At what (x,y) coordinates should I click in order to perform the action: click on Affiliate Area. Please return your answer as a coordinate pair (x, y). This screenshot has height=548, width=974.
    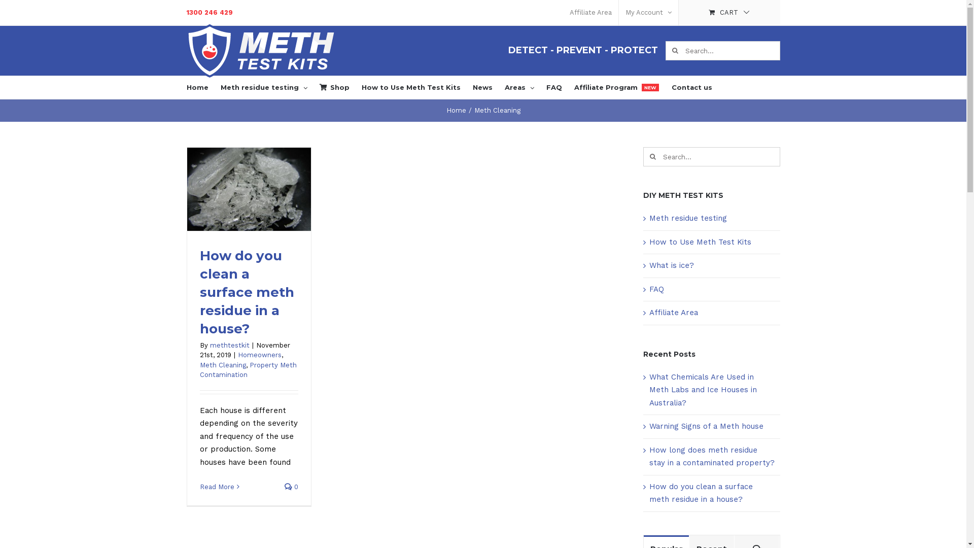
    Looking at the image, I should click on (674, 313).